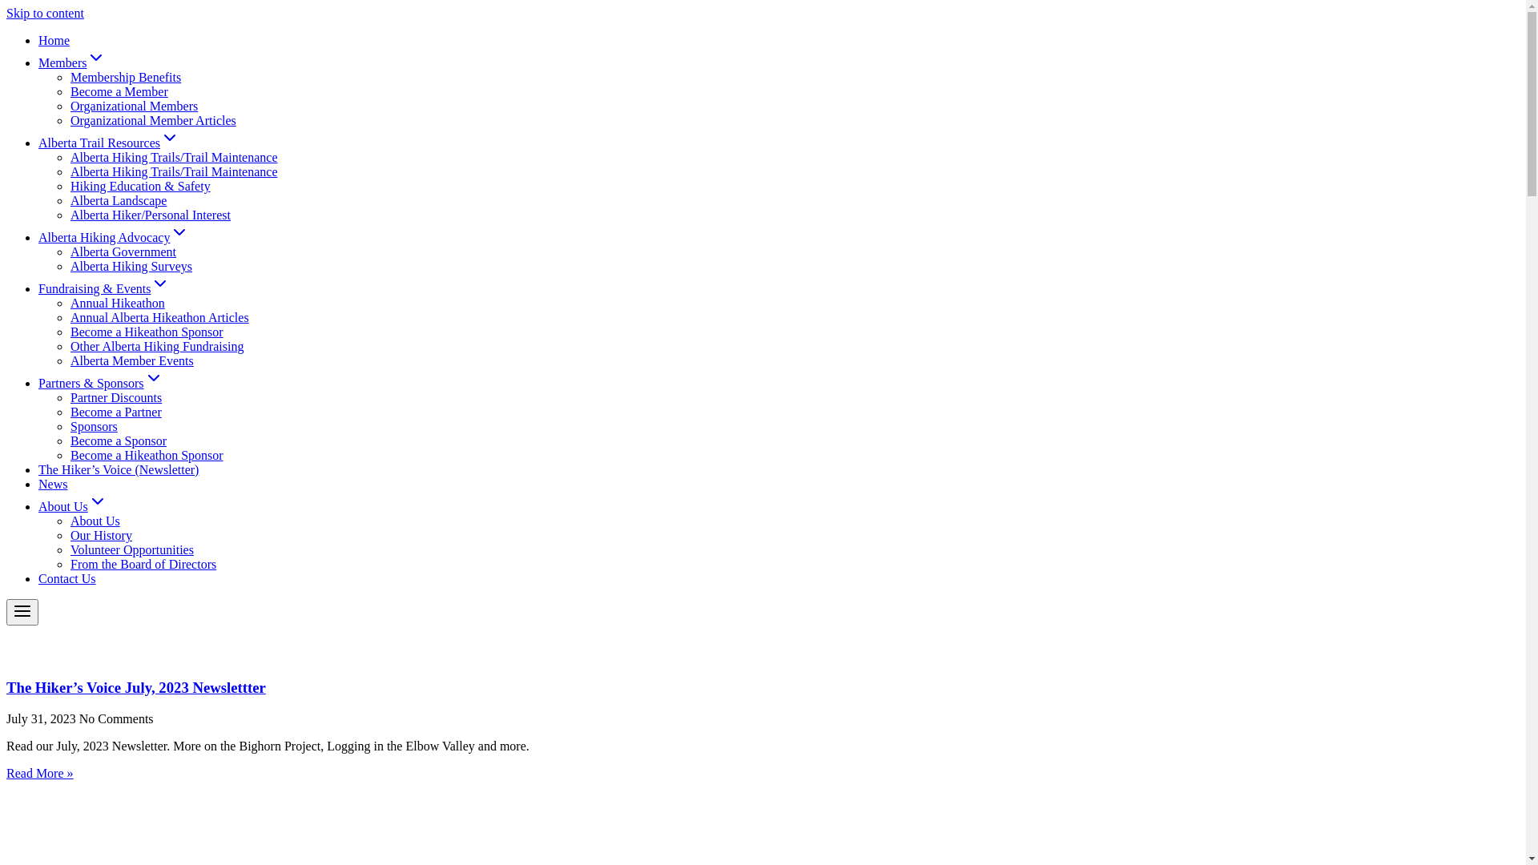 The width and height of the screenshot is (1538, 865). Describe the element at coordinates (22, 612) in the screenshot. I see `Toggle Menu` at that location.